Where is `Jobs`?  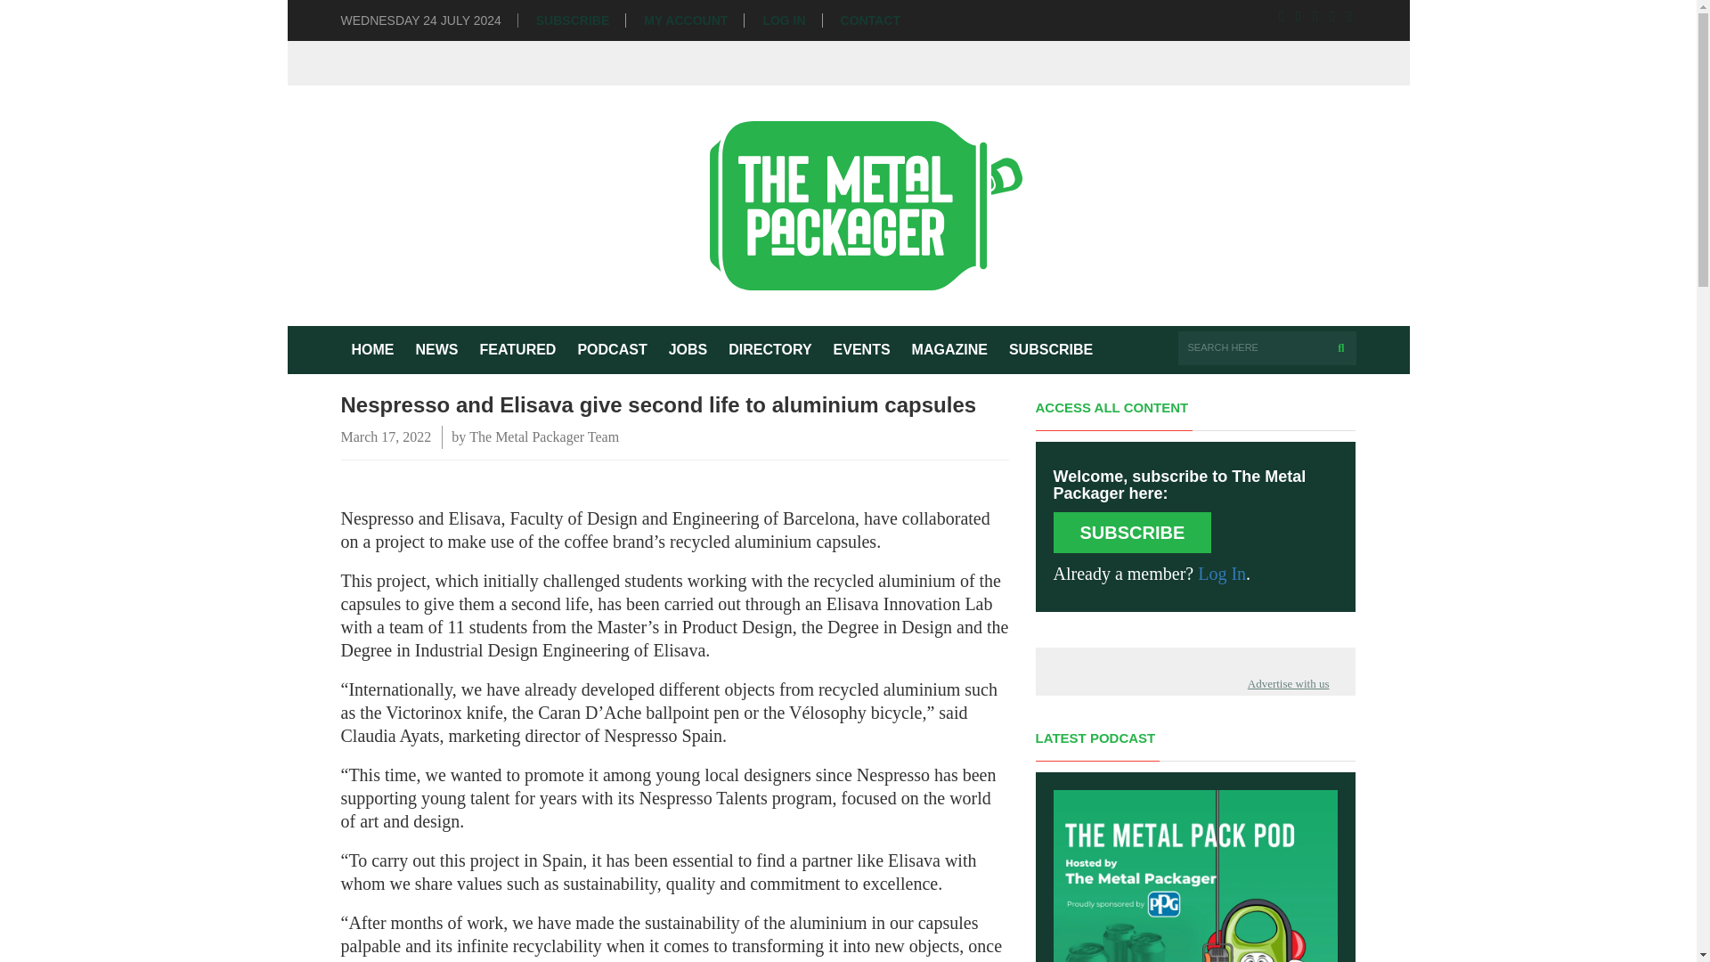 Jobs is located at coordinates (688, 350).